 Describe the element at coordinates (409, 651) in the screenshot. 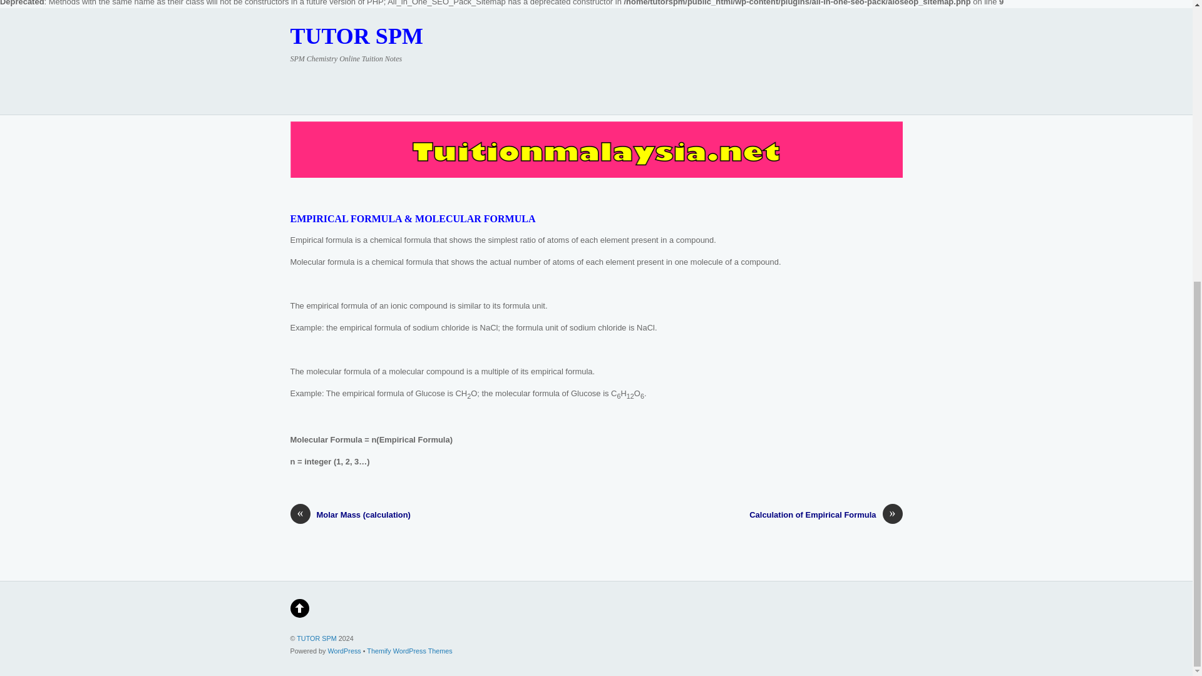

I see `Themify WordPress Themes` at that location.